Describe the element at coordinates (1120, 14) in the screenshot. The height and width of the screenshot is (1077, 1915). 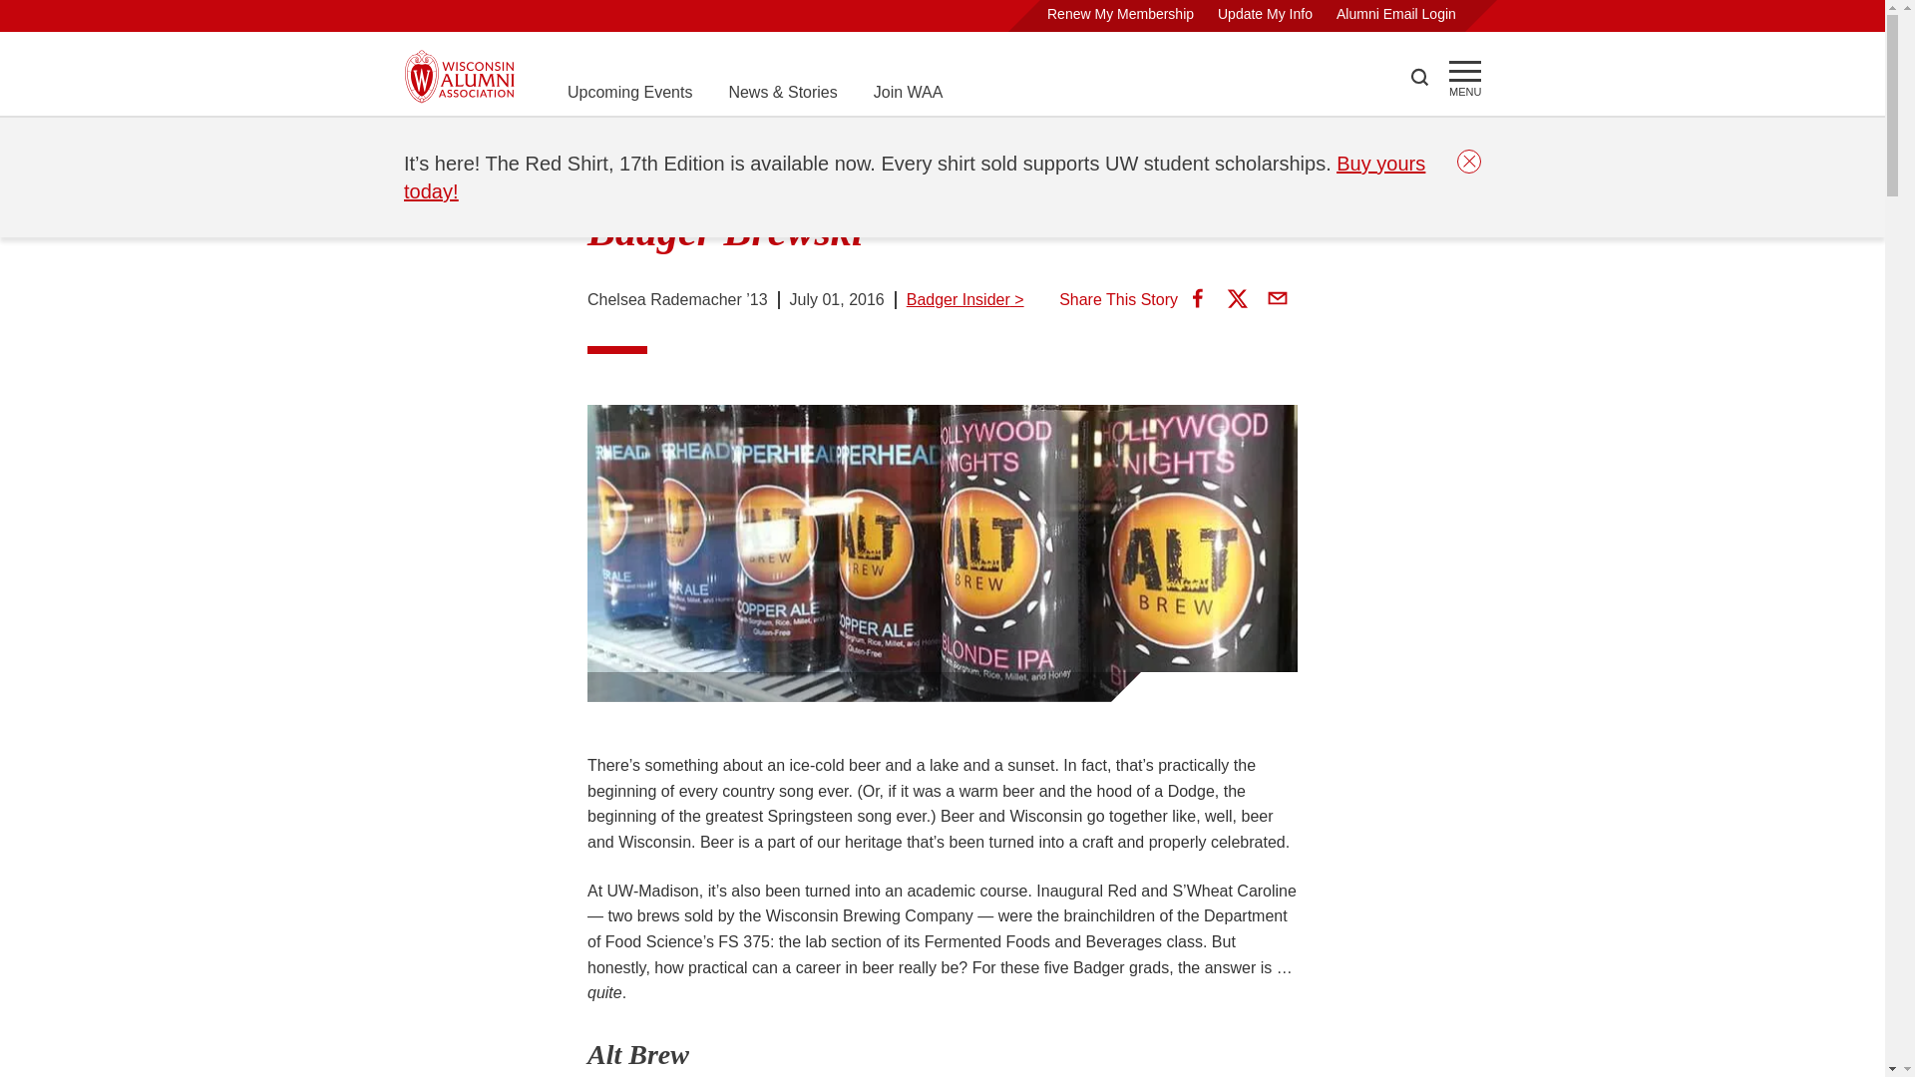
I see `Renew My Membership` at that location.